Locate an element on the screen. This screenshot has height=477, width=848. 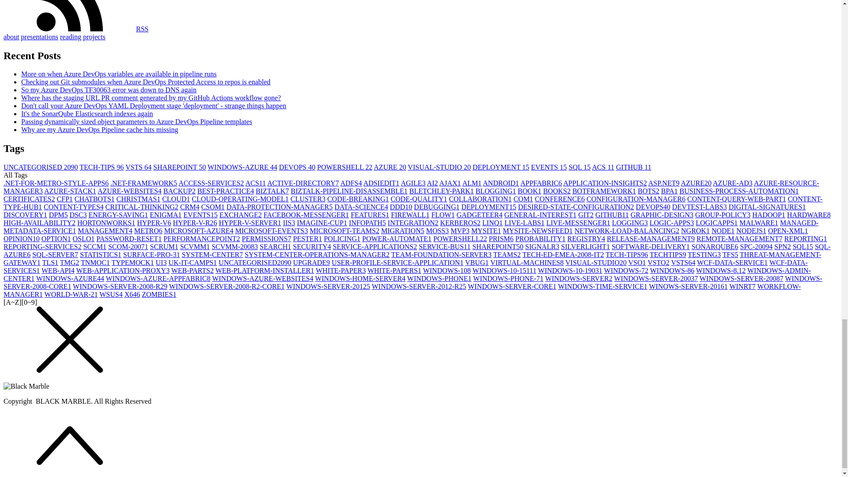
SHAREPOINT 50 is located at coordinates (179, 167).